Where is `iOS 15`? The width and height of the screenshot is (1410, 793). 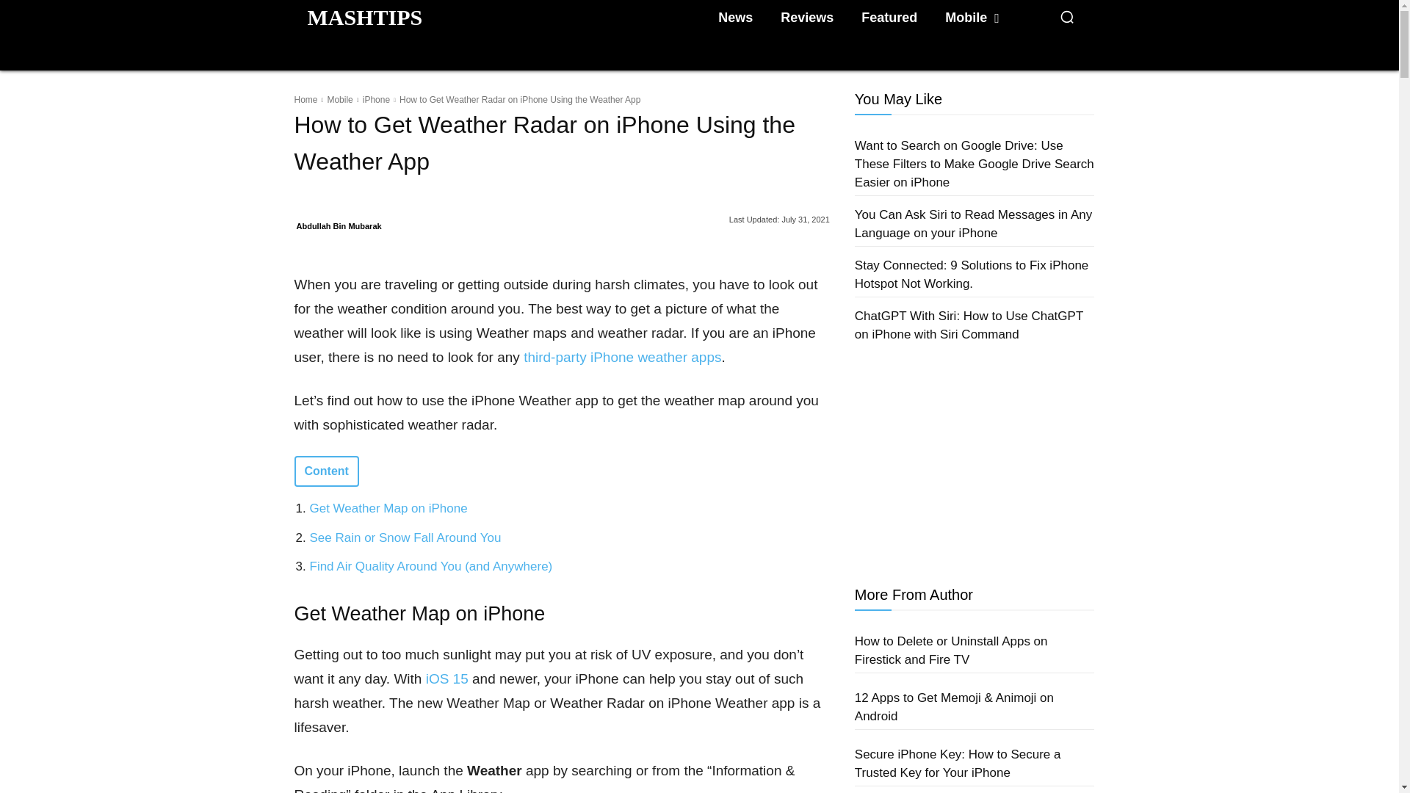
iOS 15 is located at coordinates (446, 678).